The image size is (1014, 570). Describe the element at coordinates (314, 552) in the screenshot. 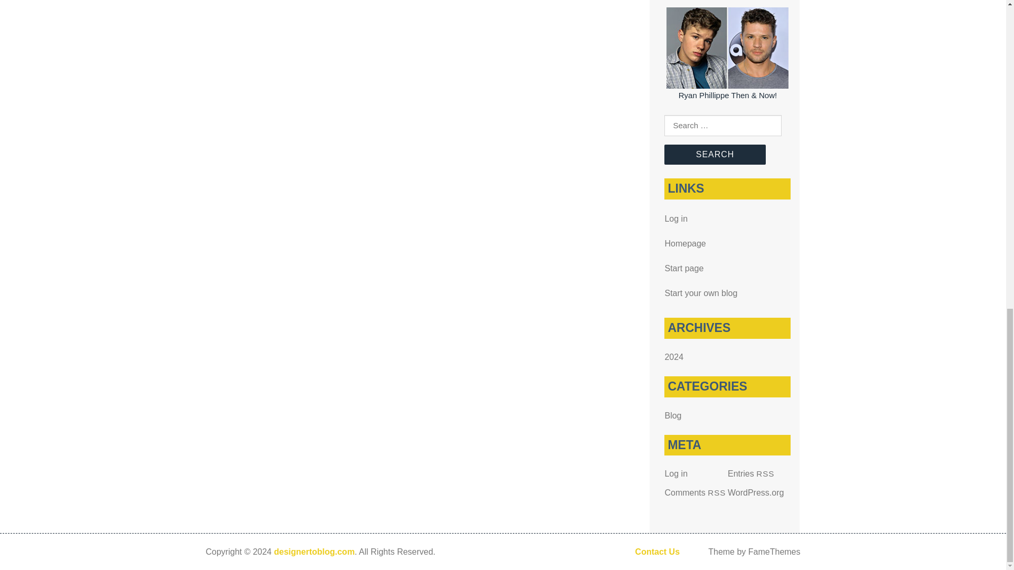

I see `designertoblog.com` at that location.